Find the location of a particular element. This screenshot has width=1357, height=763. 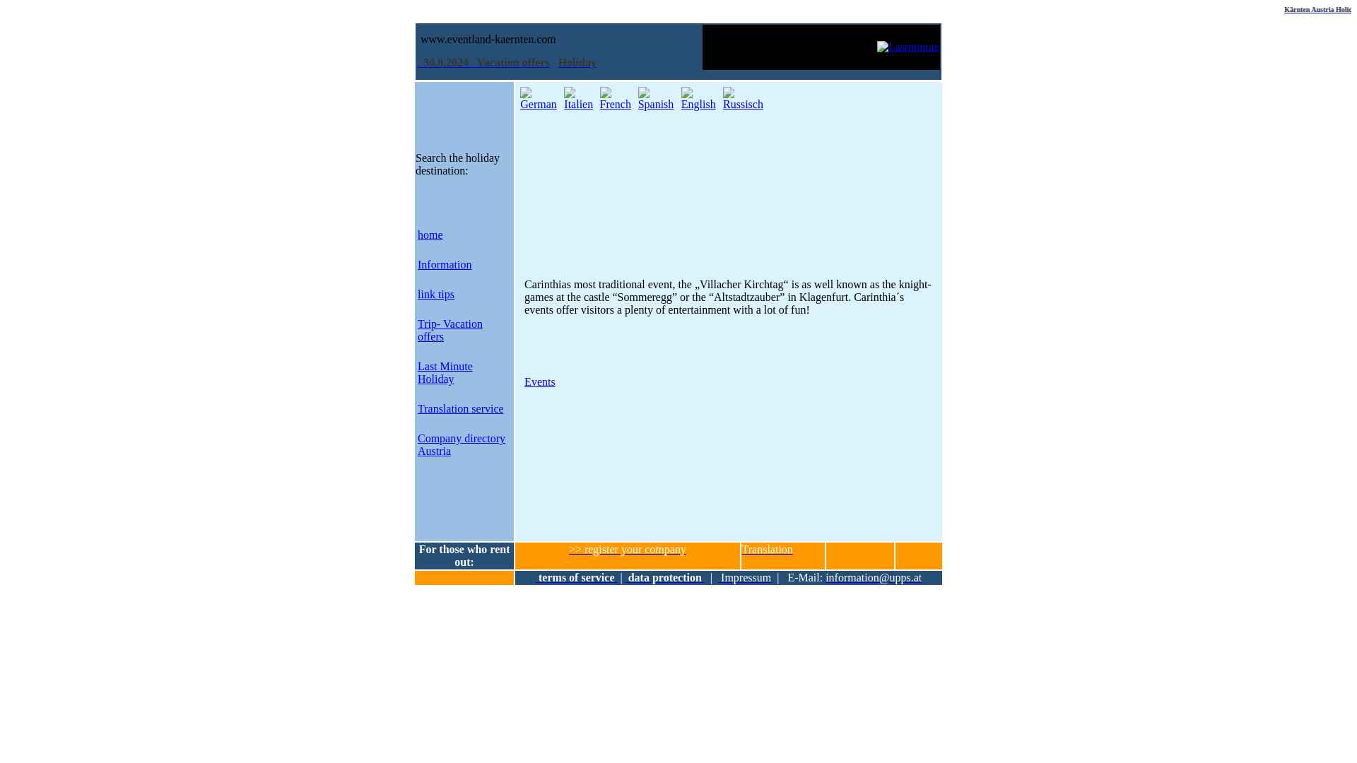

Holiday is located at coordinates (577, 62).